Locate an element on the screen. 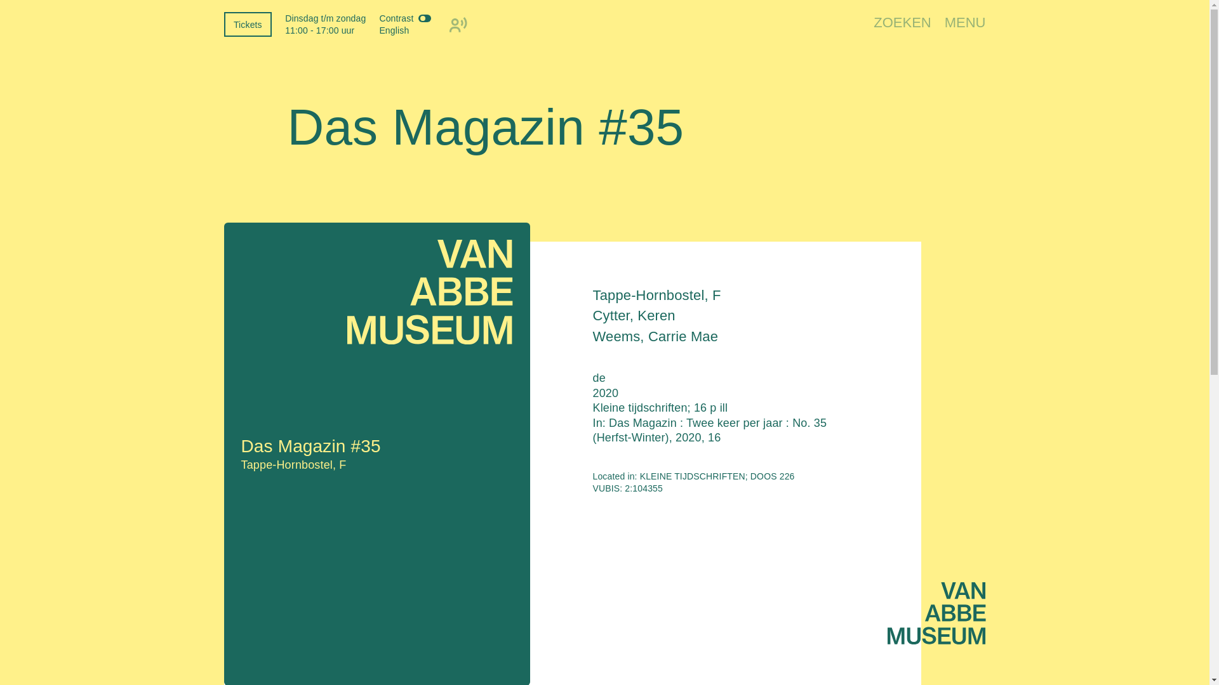 The height and width of the screenshot is (685, 1219). ZOEKEN is located at coordinates (902, 24).